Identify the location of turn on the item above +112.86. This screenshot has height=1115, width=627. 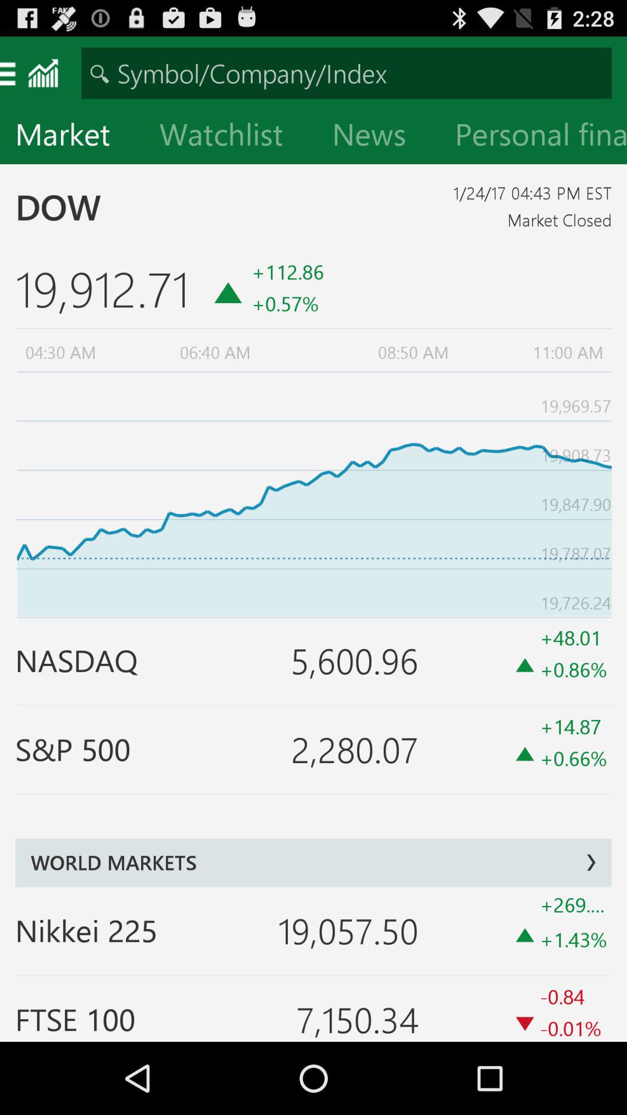
(379, 137).